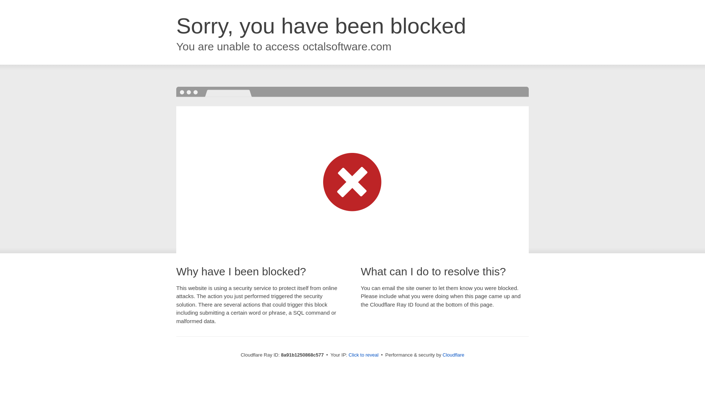  Describe the element at coordinates (364, 355) in the screenshot. I see `Click to reveal` at that location.